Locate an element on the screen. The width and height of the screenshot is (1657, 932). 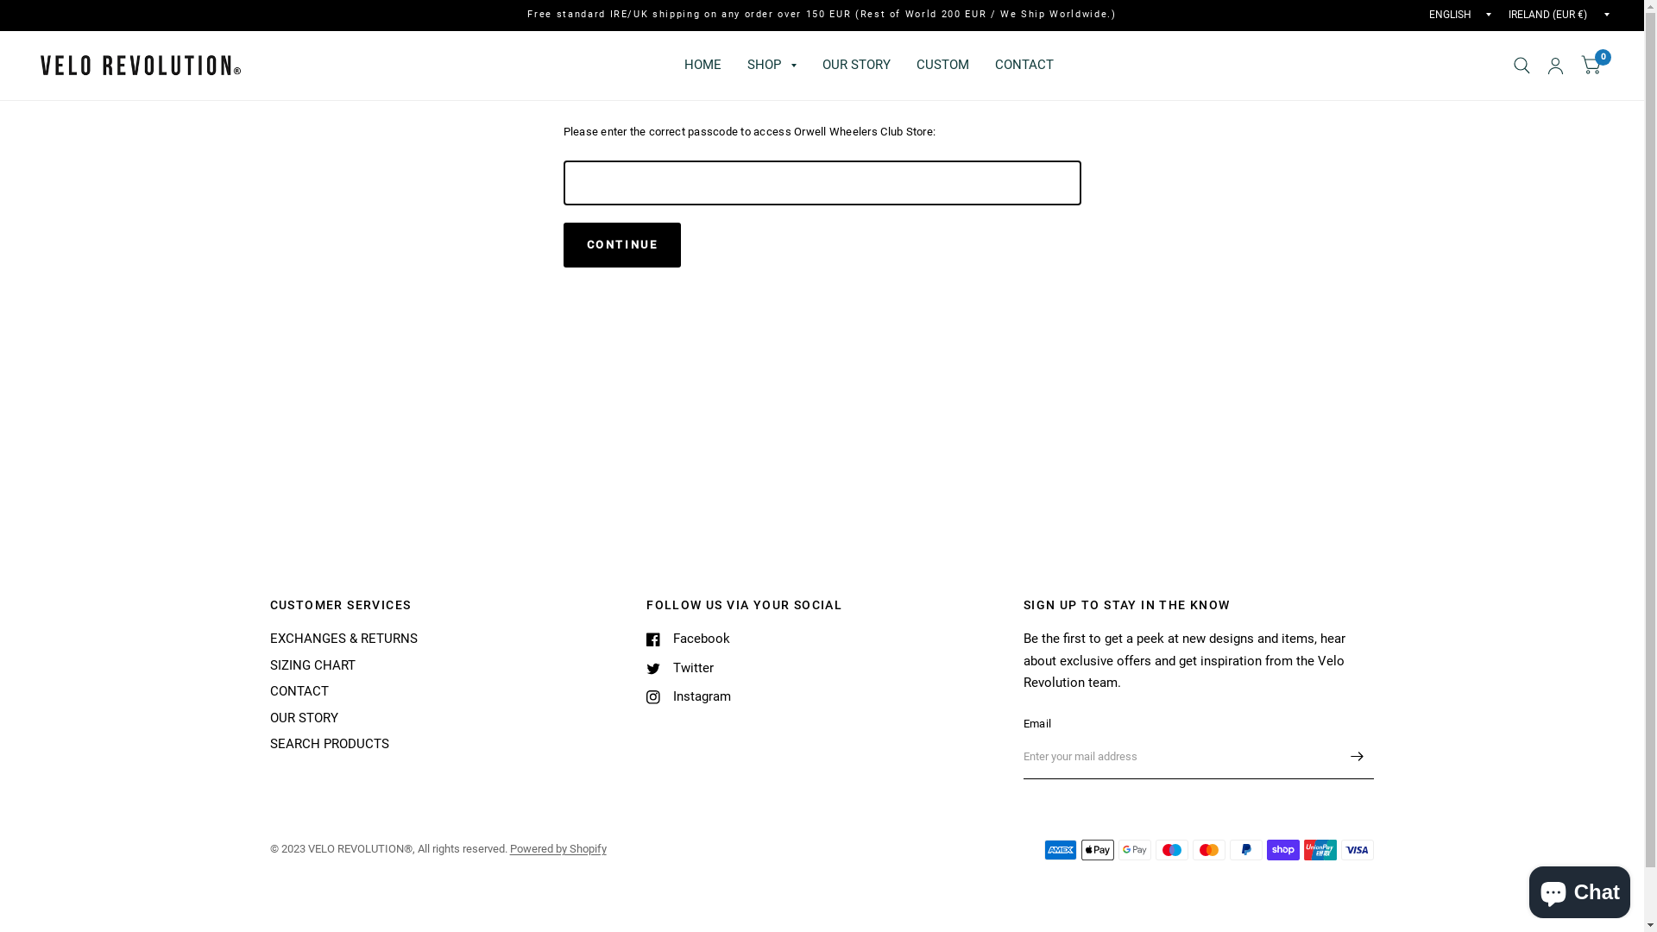
HOME is located at coordinates (702, 66).